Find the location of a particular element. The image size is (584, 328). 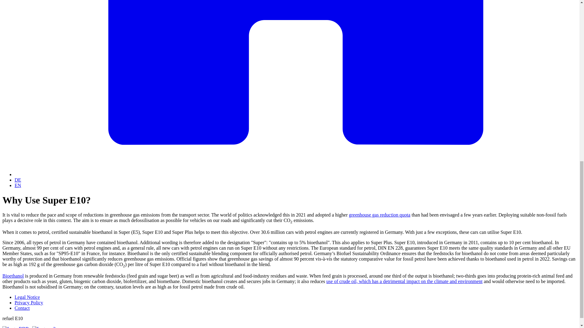

Contact is located at coordinates (22, 308).